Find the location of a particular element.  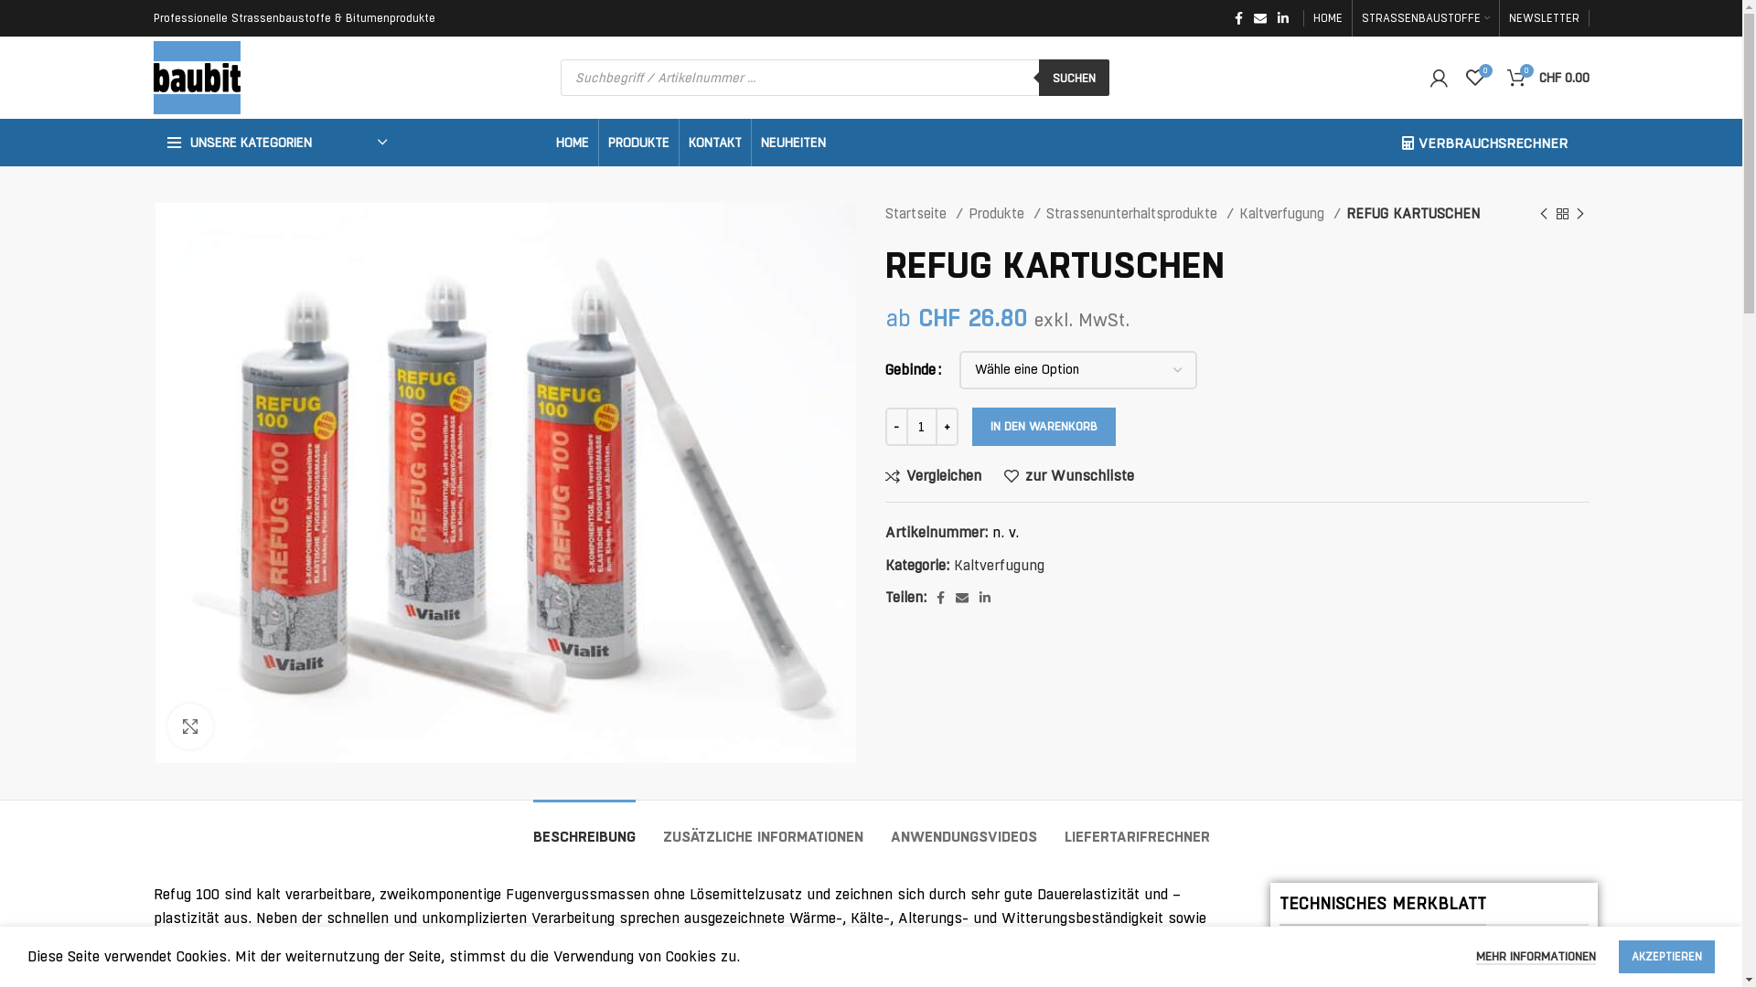

ANWENDUNGSVIDEOS is located at coordinates (964, 828).